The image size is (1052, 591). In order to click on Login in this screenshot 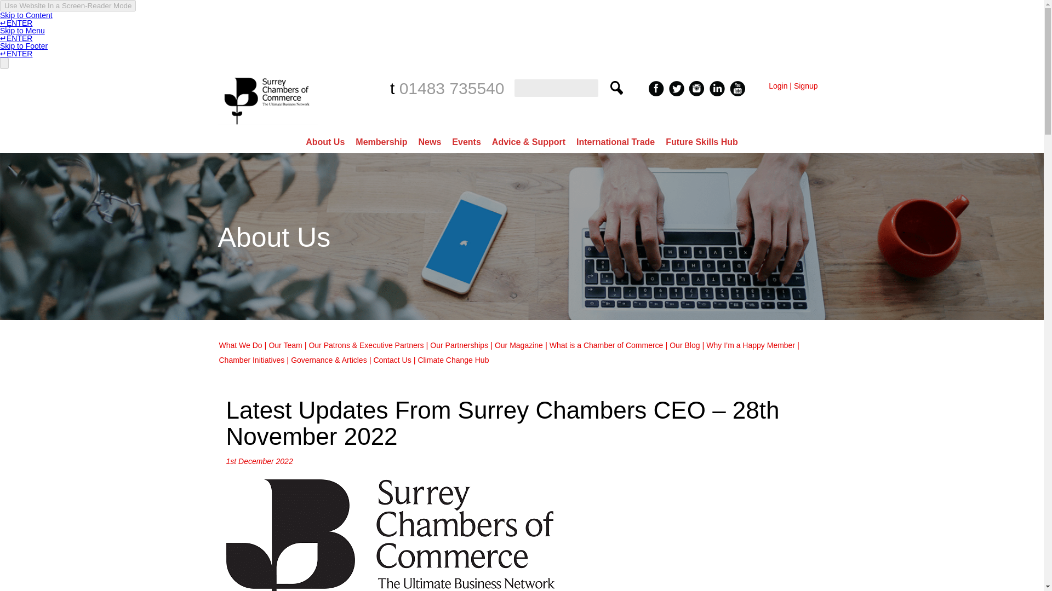, I will do `click(778, 86)`.